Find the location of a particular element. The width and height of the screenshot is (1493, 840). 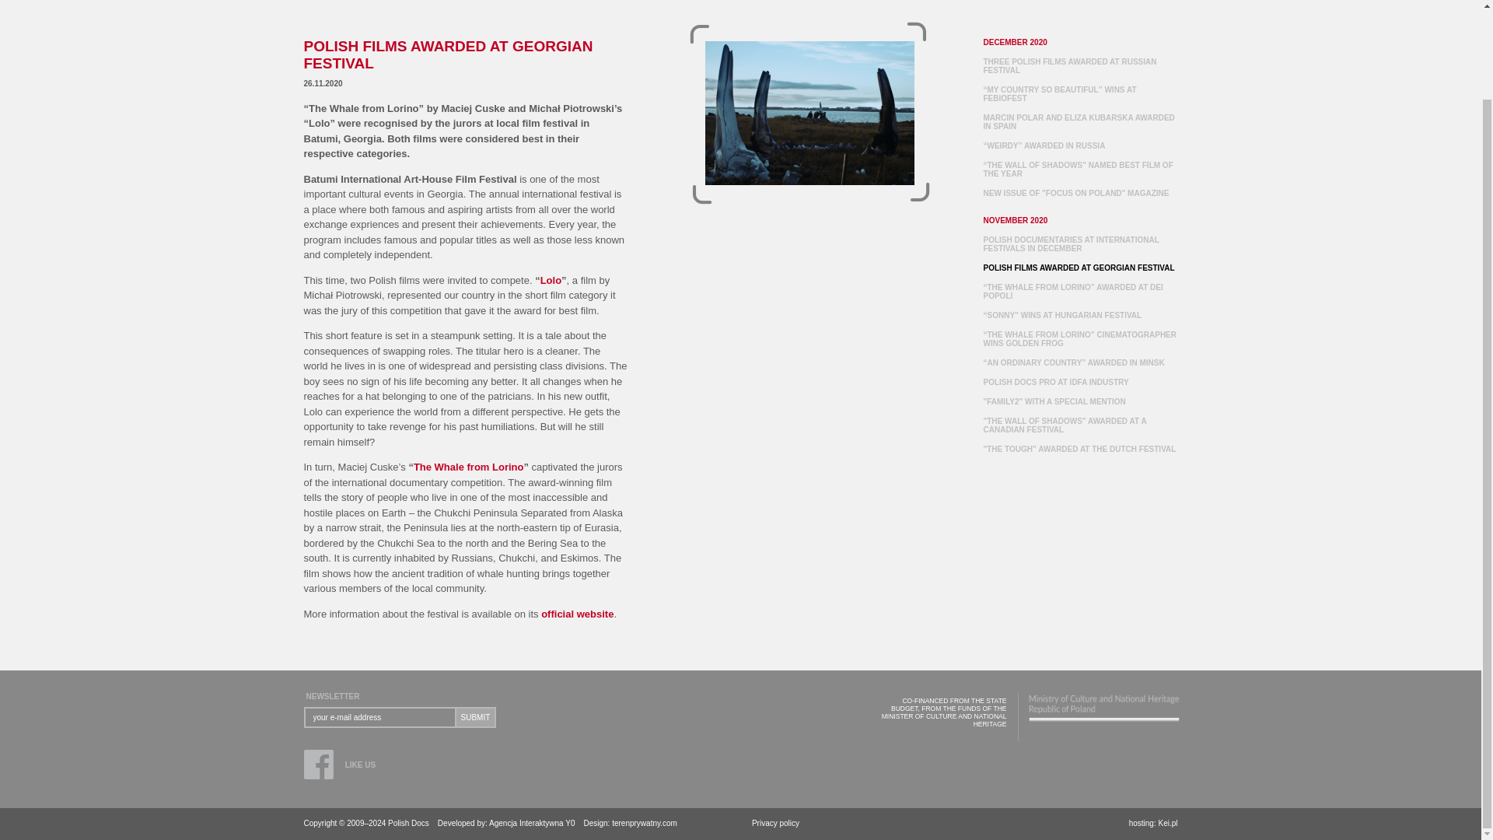

official website is located at coordinates (577, 614).